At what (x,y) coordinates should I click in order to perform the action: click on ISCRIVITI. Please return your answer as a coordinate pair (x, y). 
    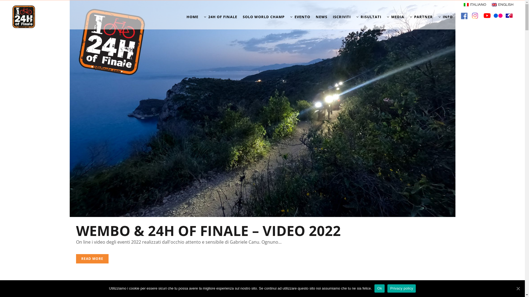
    Looking at the image, I should click on (342, 17).